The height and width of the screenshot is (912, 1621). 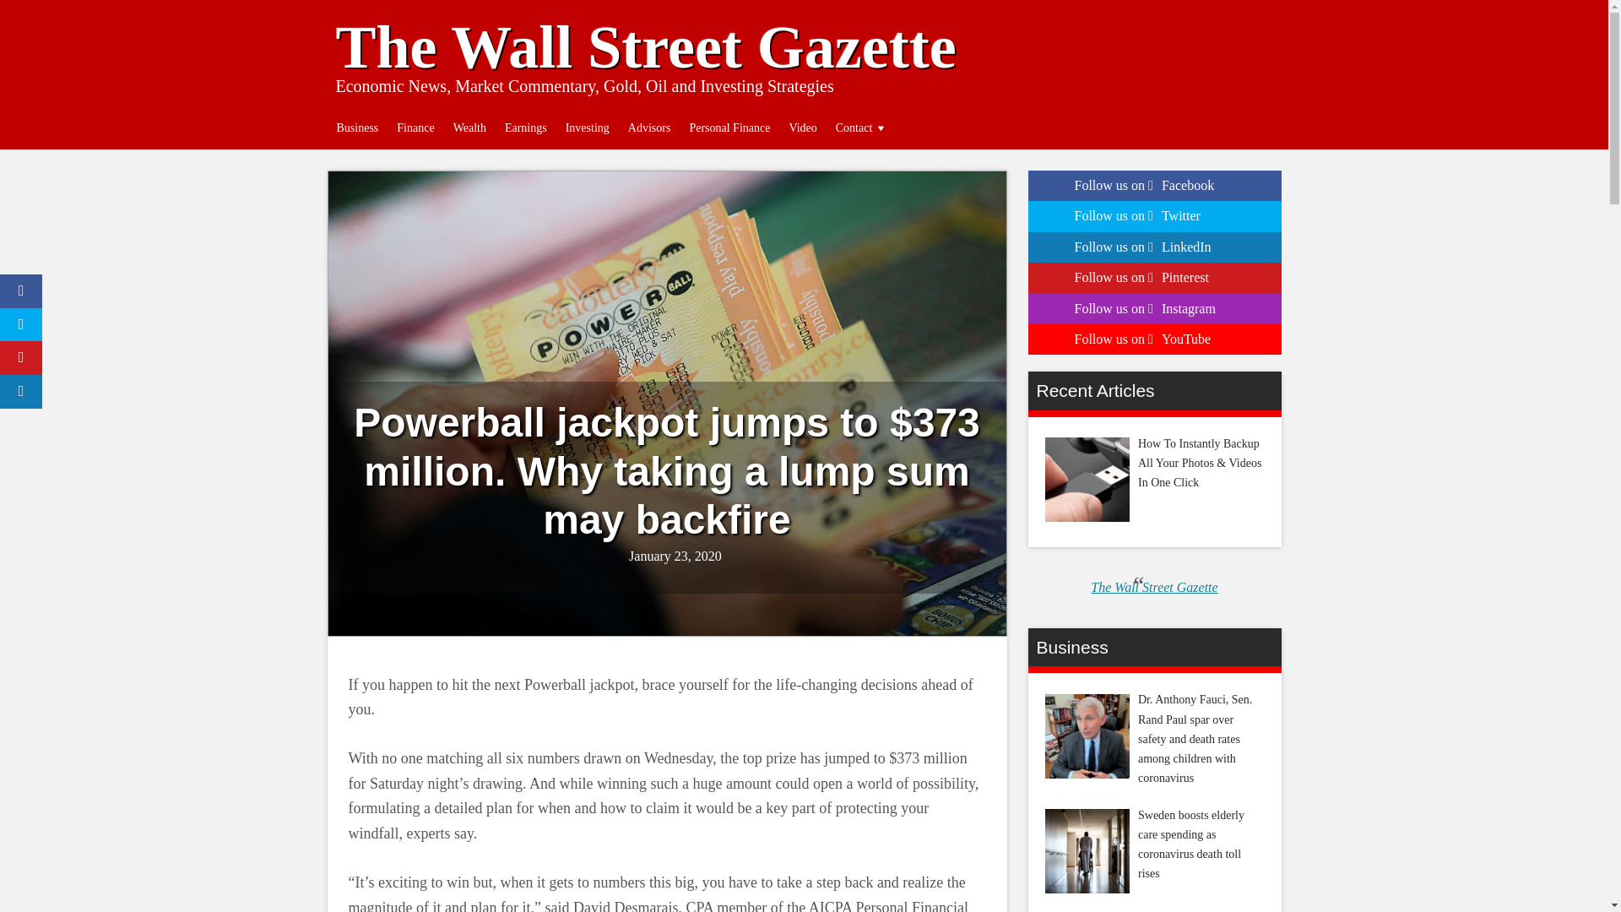 I want to click on Video, so click(x=802, y=128).